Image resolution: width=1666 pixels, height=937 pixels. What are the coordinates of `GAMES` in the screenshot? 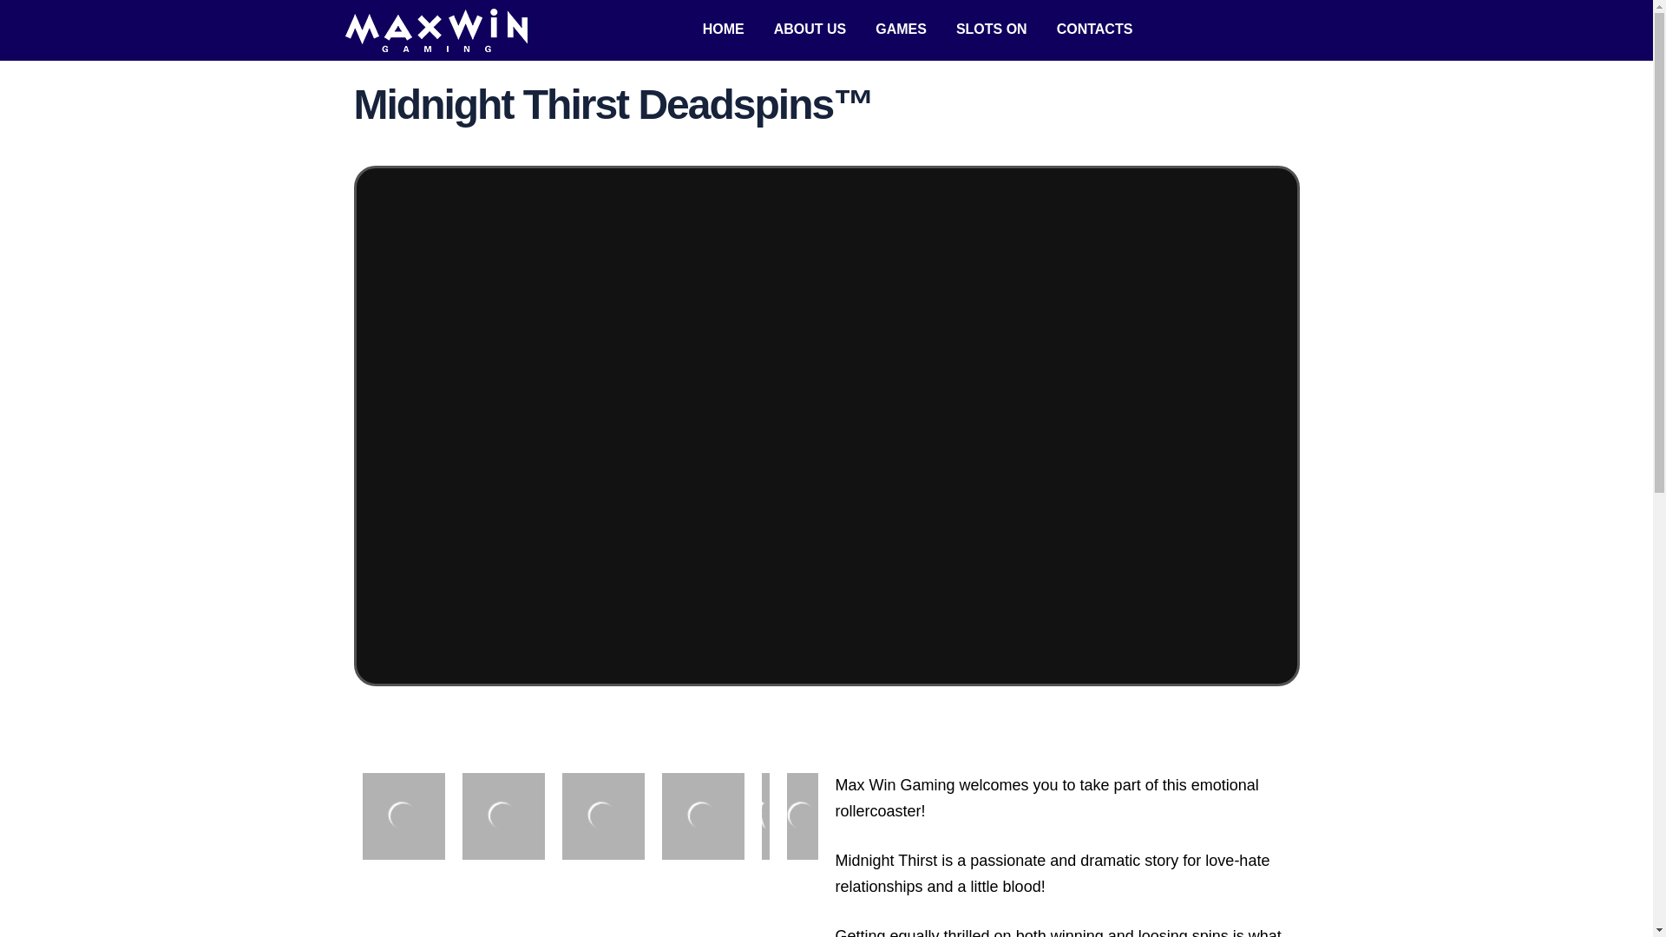 It's located at (901, 29).